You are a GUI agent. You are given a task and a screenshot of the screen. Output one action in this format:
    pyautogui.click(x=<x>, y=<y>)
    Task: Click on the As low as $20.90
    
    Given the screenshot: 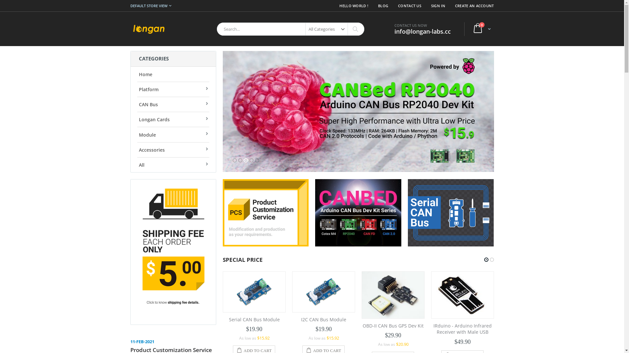 What is the action you would take?
    pyautogui.click(x=324, y=345)
    